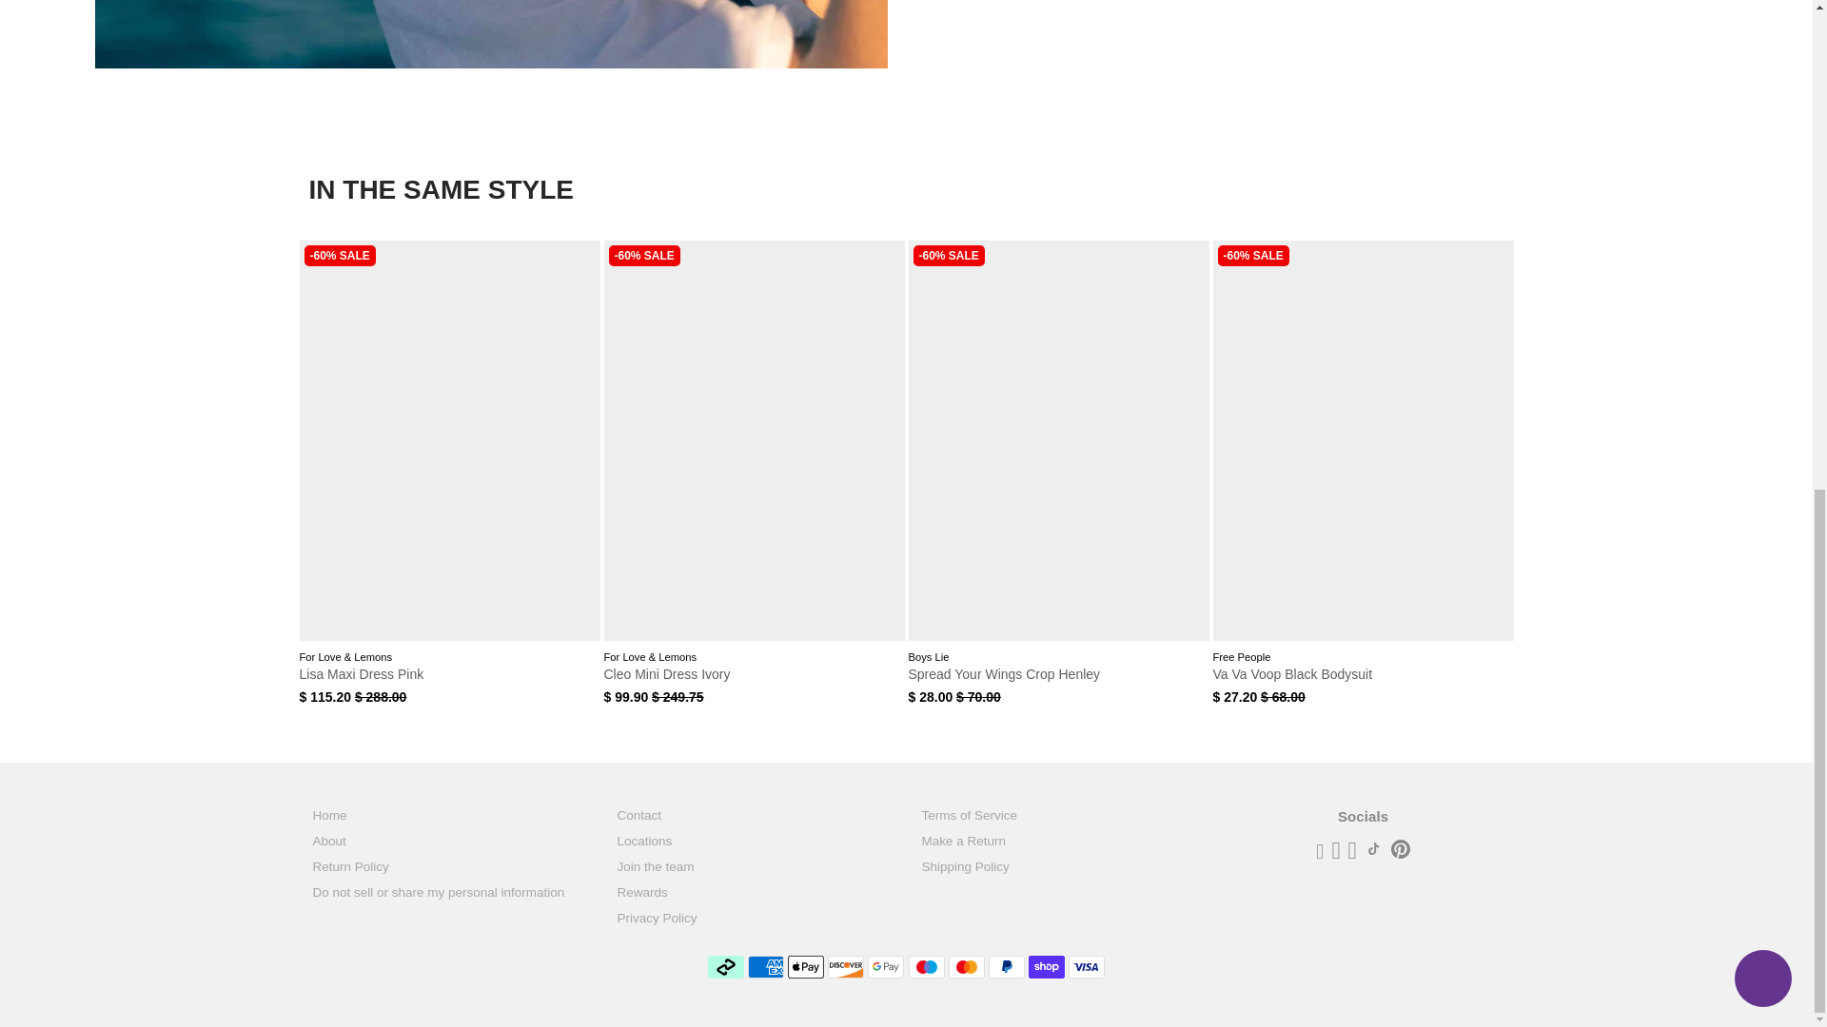 The height and width of the screenshot is (1027, 1827). Describe the element at coordinates (1047, 967) in the screenshot. I see `Shop Pay` at that location.